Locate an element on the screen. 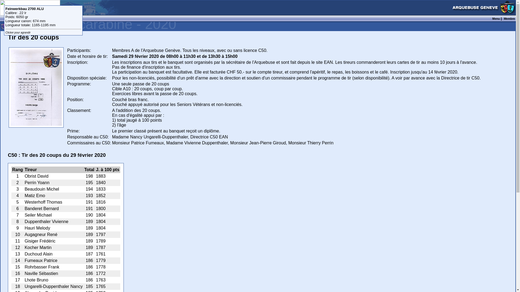  Menu is located at coordinates (496, 18).